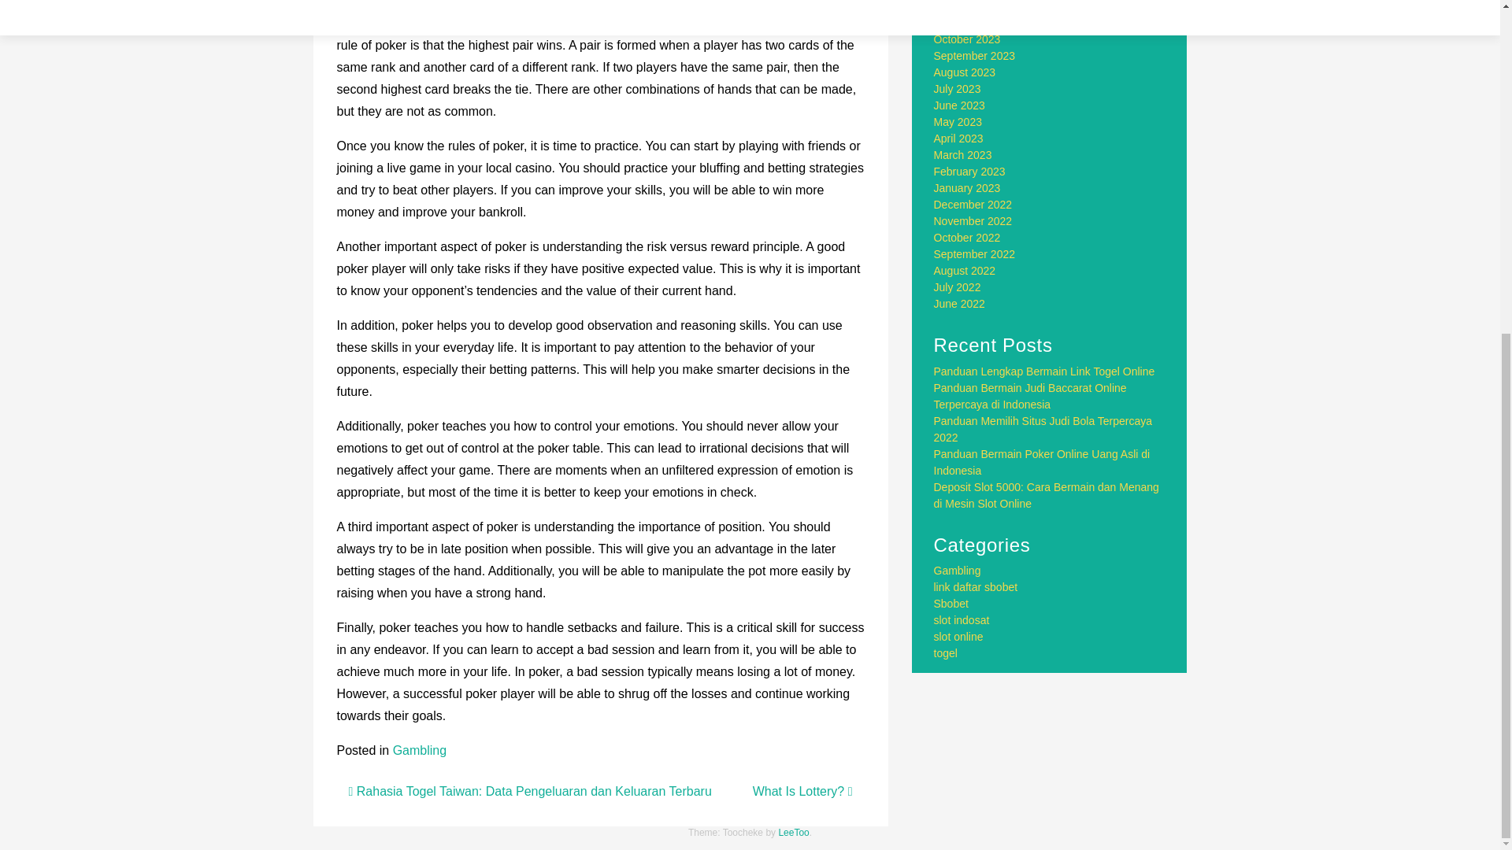 The width and height of the screenshot is (1512, 850). I want to click on September 2022, so click(975, 253).